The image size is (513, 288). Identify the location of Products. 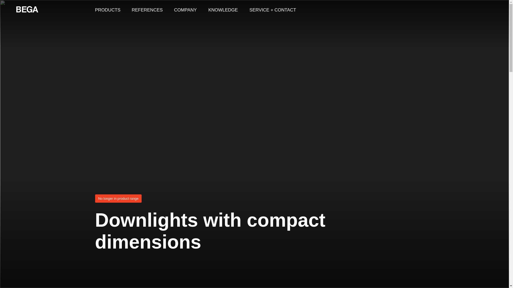
(107, 10).